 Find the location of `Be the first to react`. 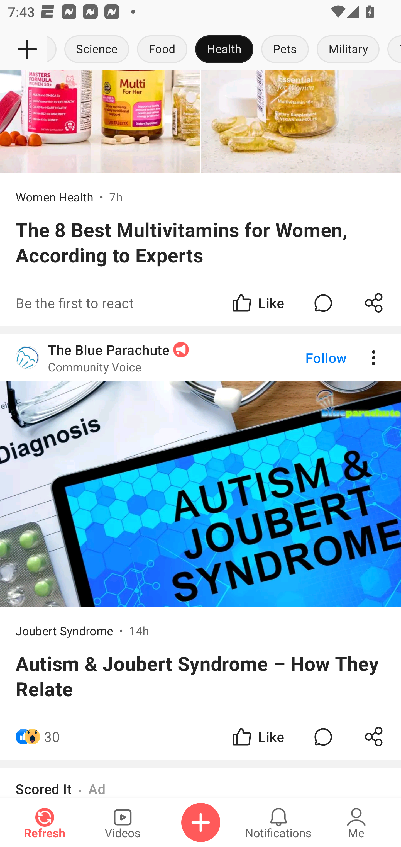

Be the first to react is located at coordinates (132, 303).